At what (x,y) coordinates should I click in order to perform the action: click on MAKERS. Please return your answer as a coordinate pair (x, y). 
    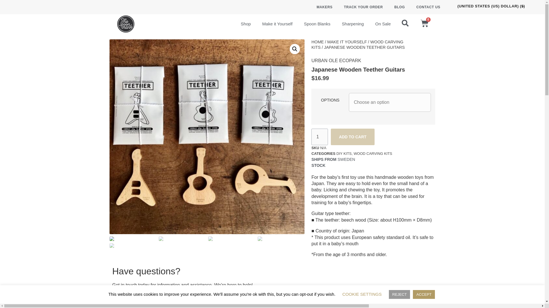
    Looking at the image, I should click on (324, 7).